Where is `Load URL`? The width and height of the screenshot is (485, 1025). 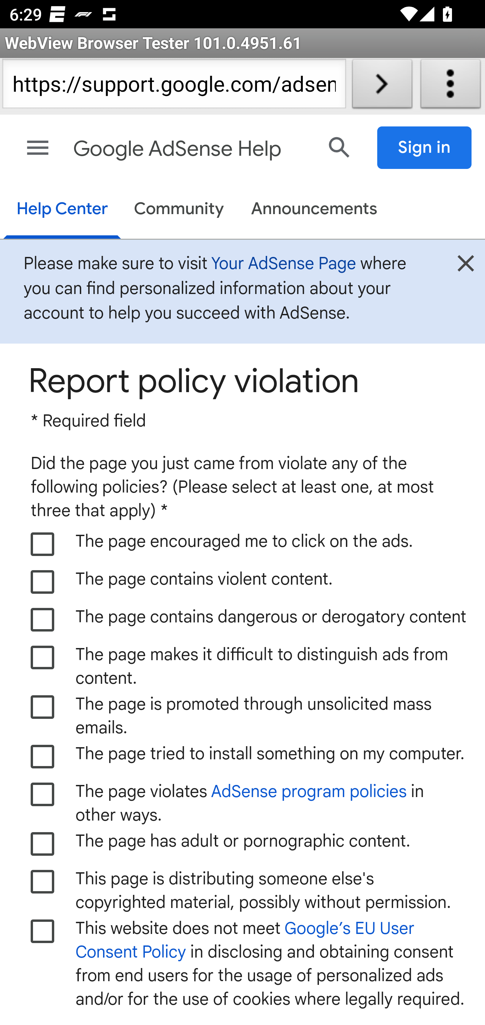 Load URL is located at coordinates (382, 86).